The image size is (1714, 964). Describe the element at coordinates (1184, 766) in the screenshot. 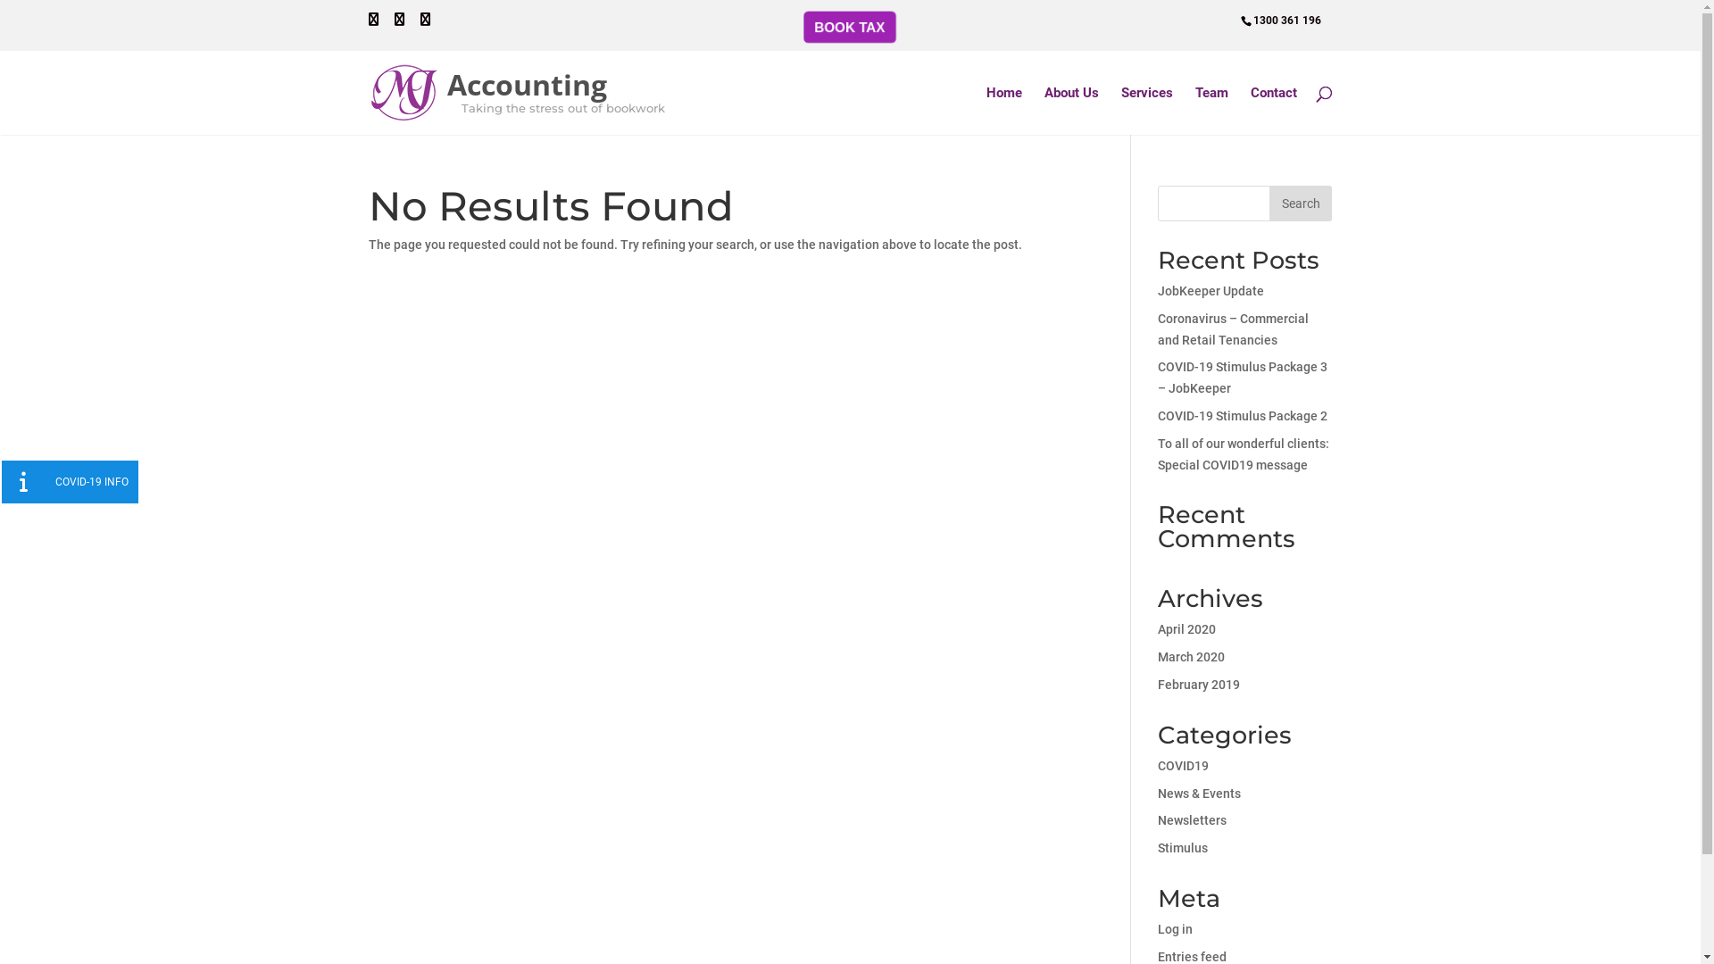

I see `COVID19` at that location.